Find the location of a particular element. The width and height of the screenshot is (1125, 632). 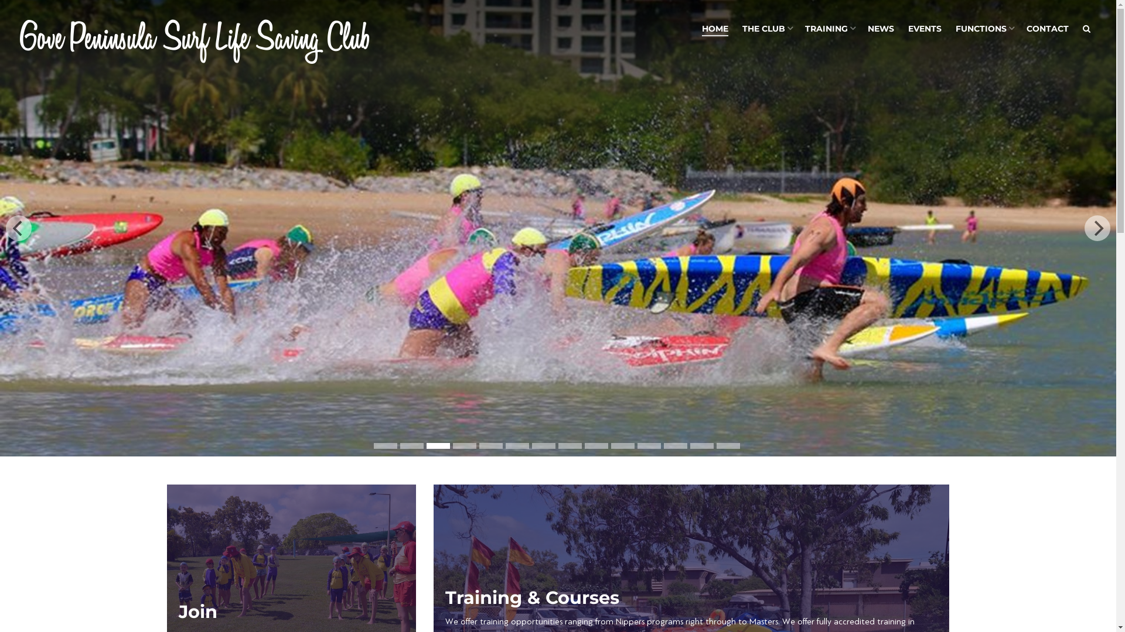

TRAINING is located at coordinates (830, 29).